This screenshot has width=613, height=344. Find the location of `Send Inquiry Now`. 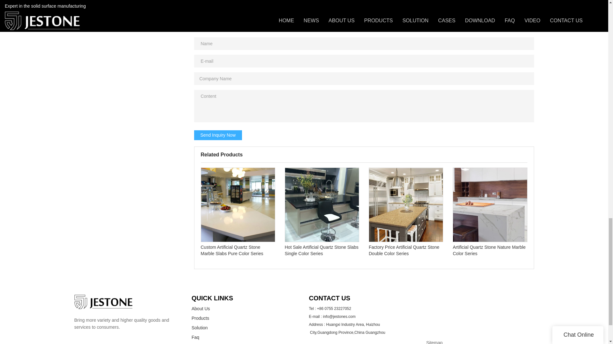

Send Inquiry Now is located at coordinates (218, 135).